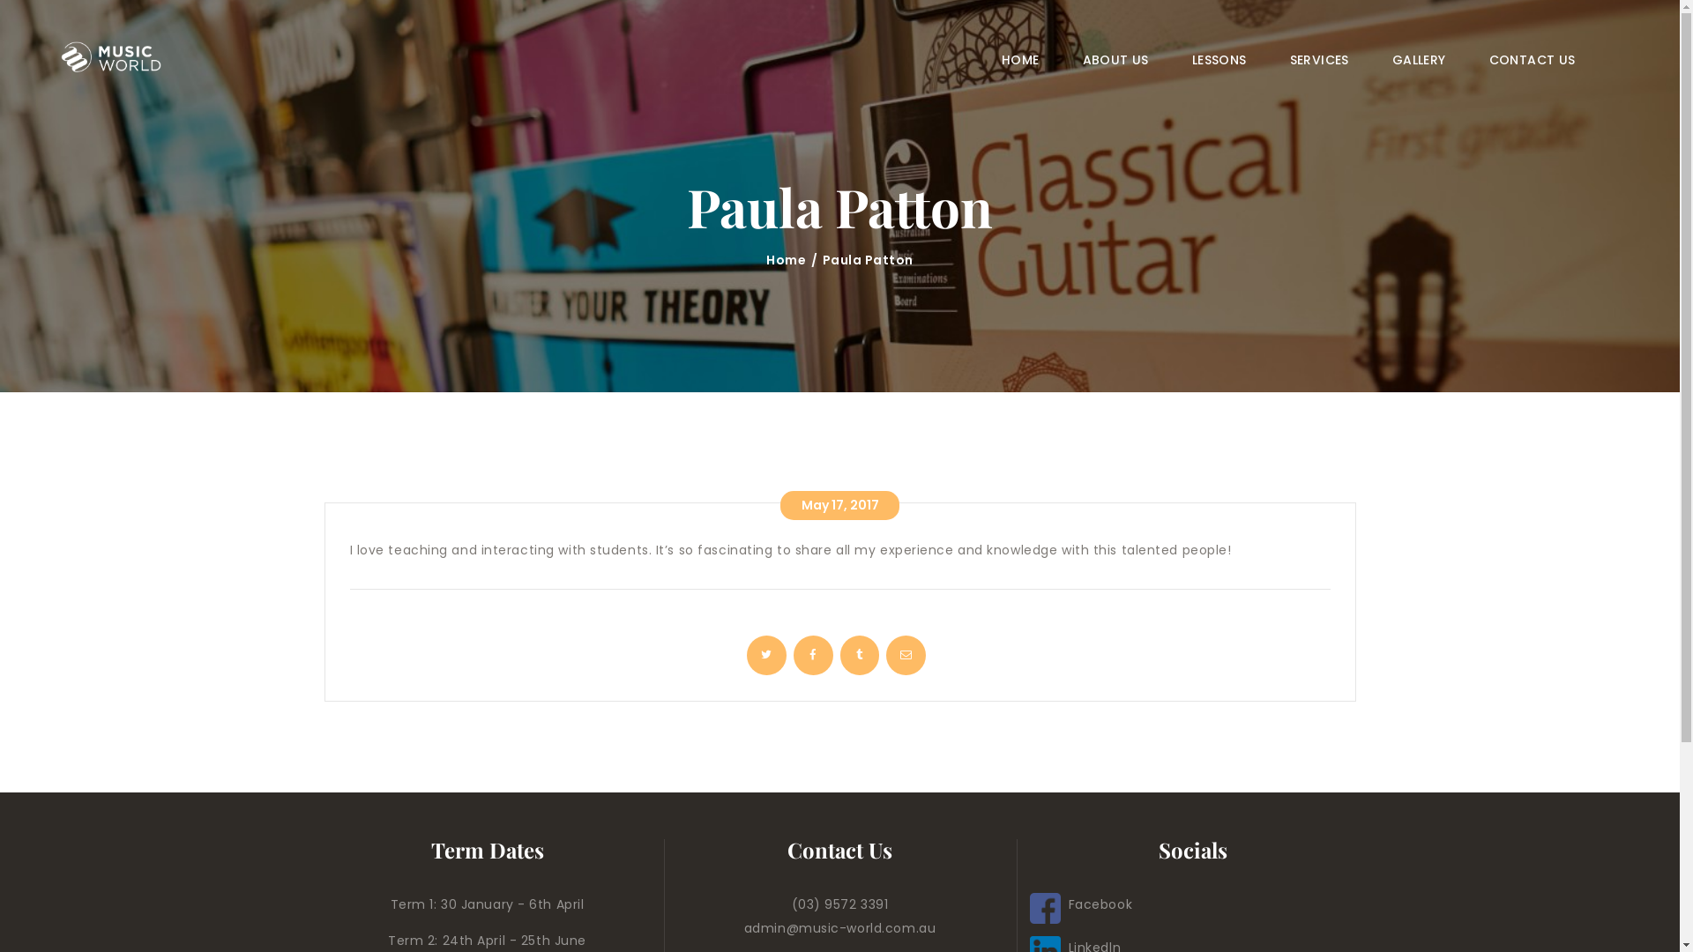 Image resolution: width=1693 pixels, height=952 pixels. I want to click on   Facebook, so click(1081, 904).